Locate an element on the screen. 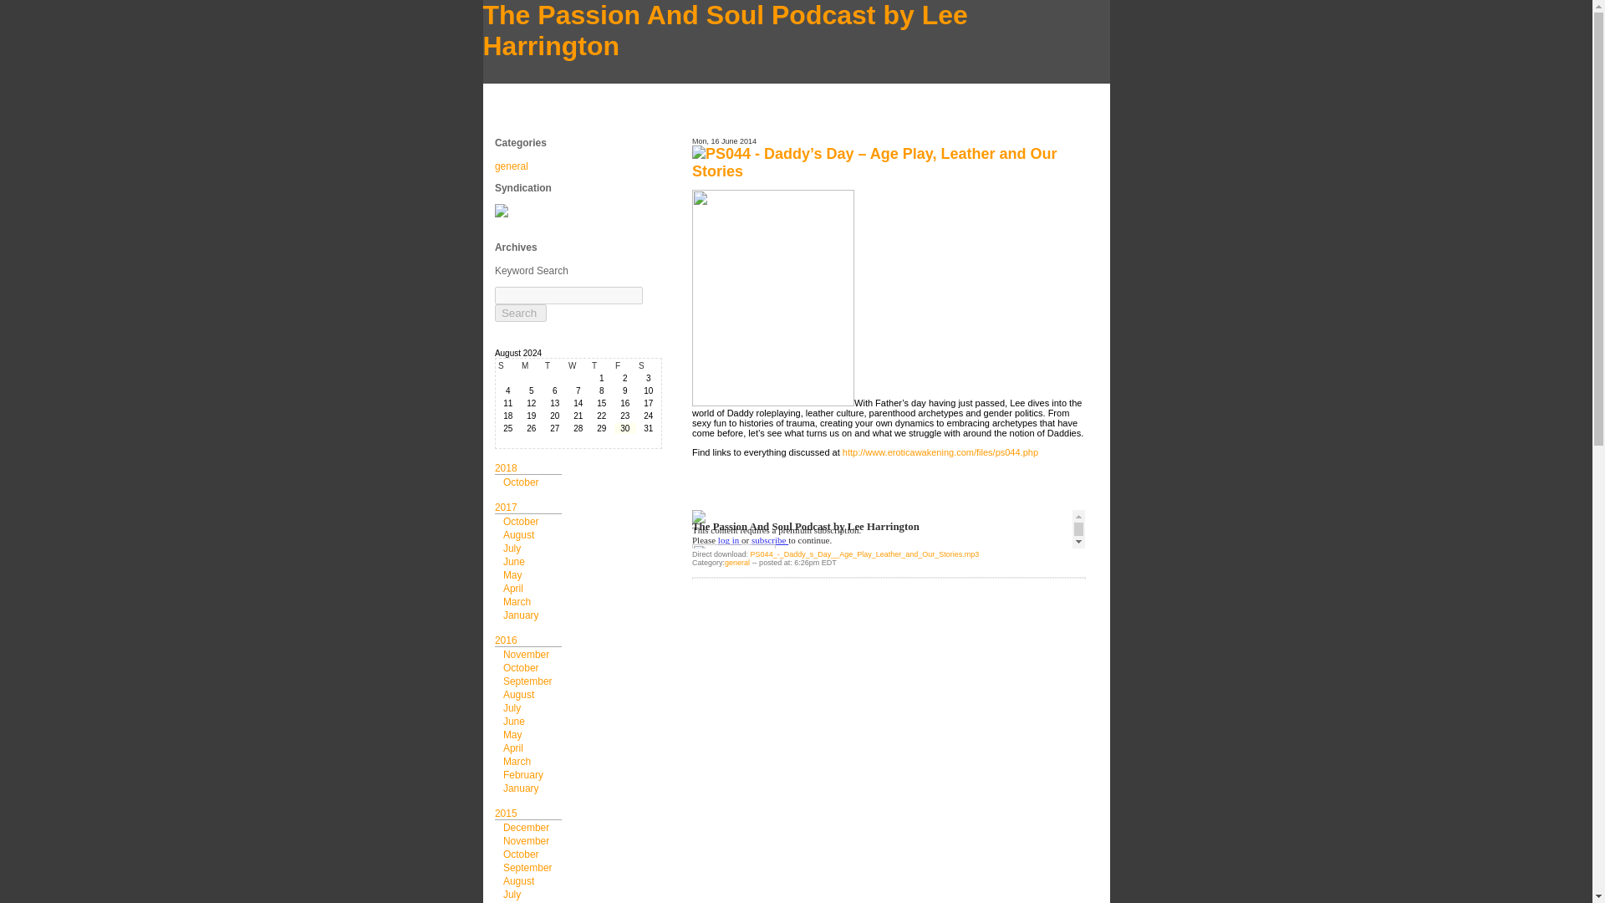 This screenshot has height=903, width=1605. June is located at coordinates (513, 722).